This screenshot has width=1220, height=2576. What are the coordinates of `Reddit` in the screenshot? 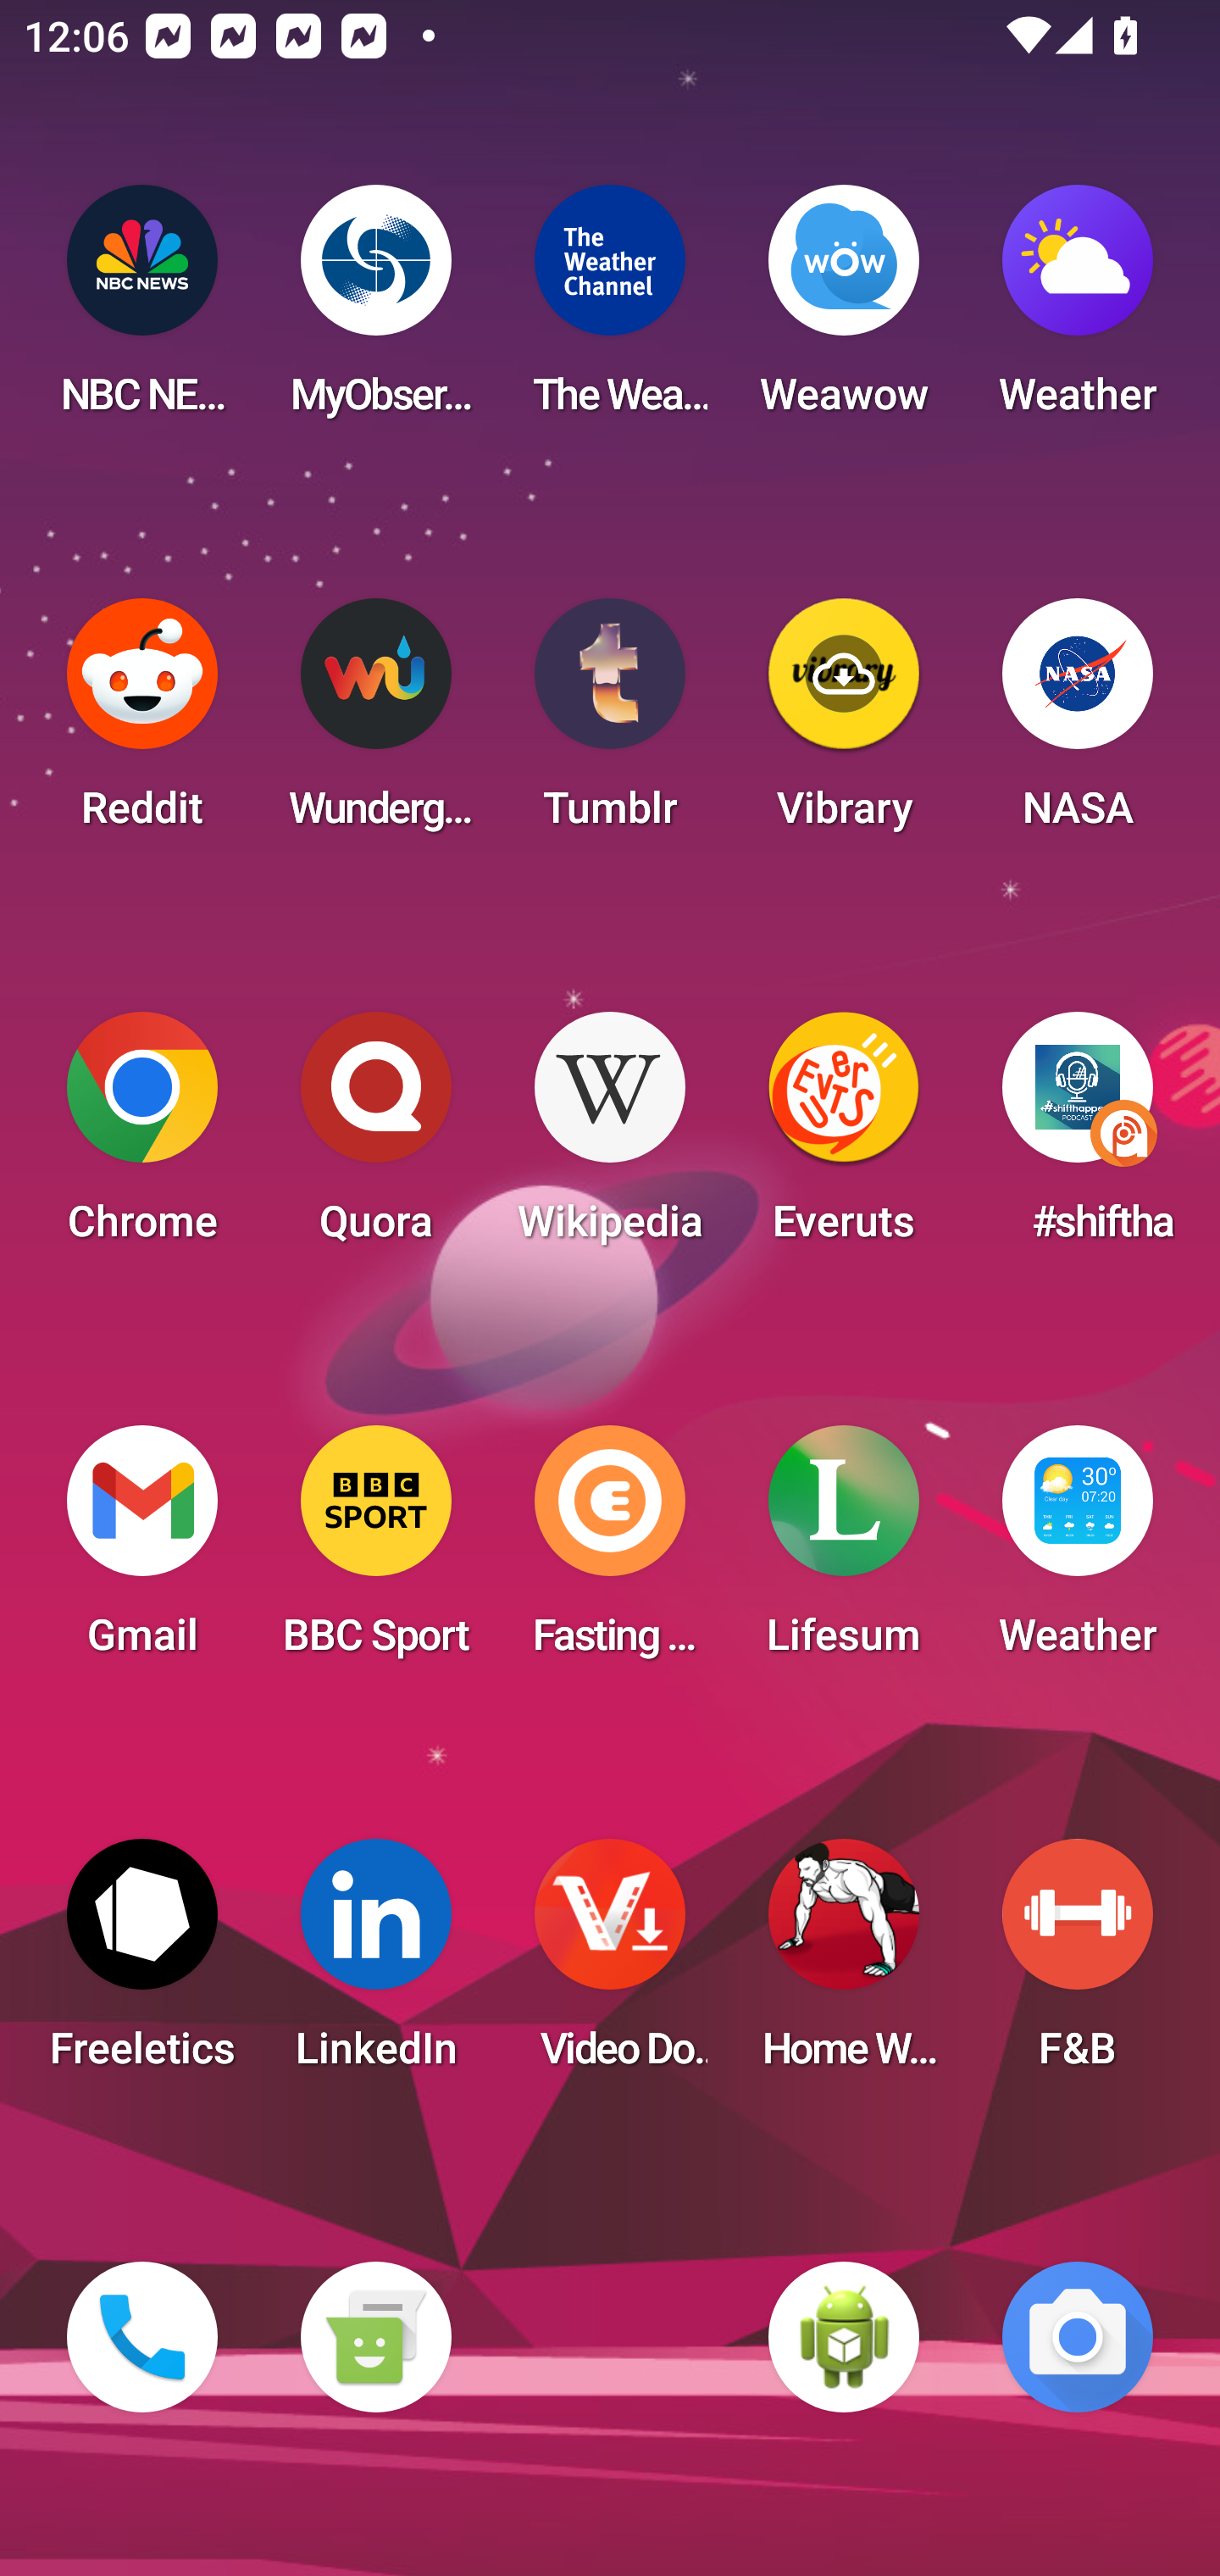 It's located at (142, 724).